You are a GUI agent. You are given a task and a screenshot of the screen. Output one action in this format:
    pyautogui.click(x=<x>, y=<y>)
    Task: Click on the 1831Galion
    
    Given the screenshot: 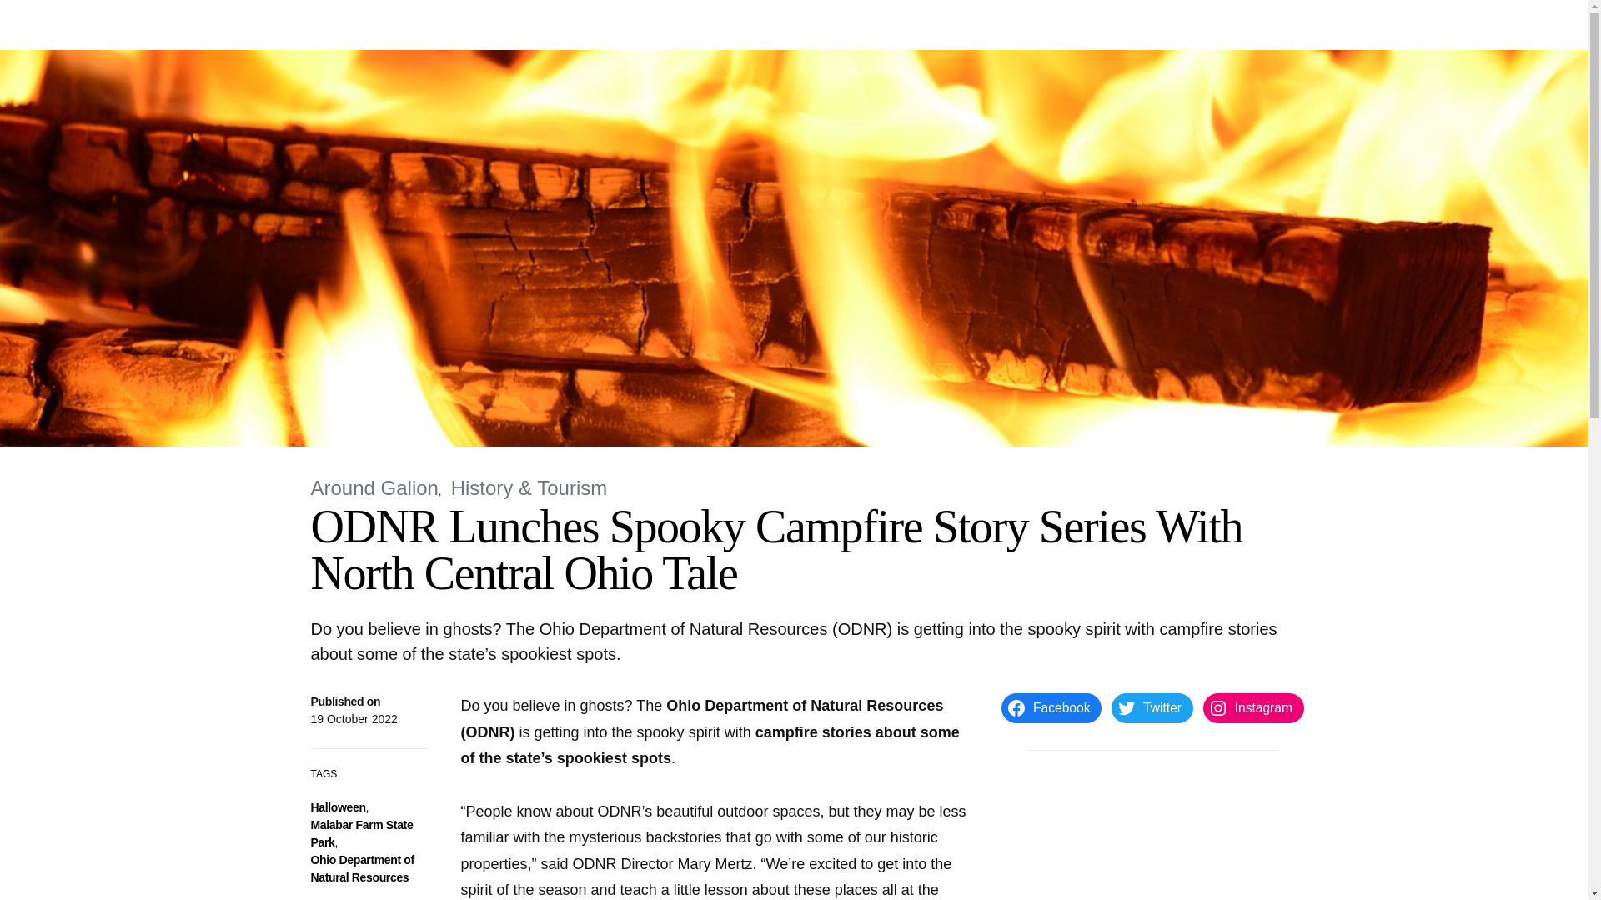 What is the action you would take?
    pyautogui.click(x=352, y=25)
    